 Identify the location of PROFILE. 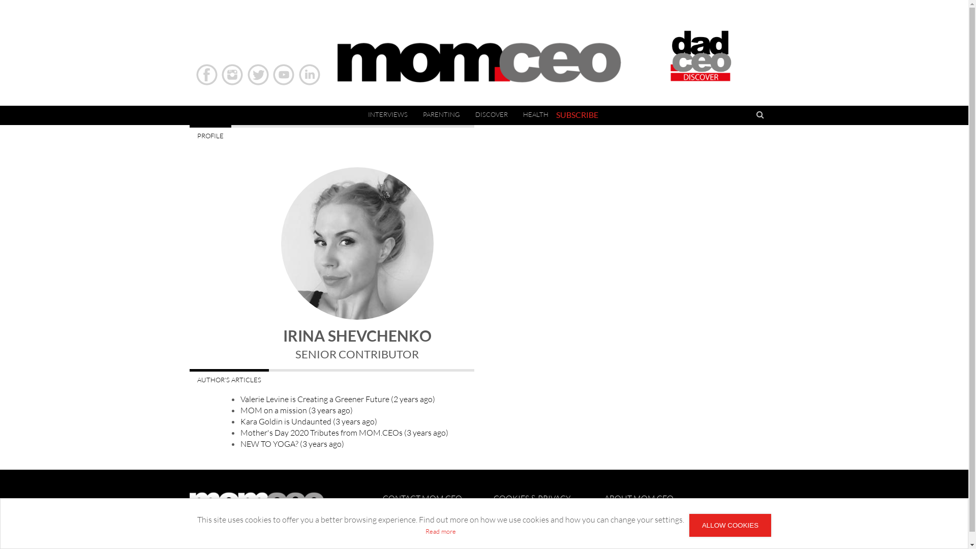
(210, 135).